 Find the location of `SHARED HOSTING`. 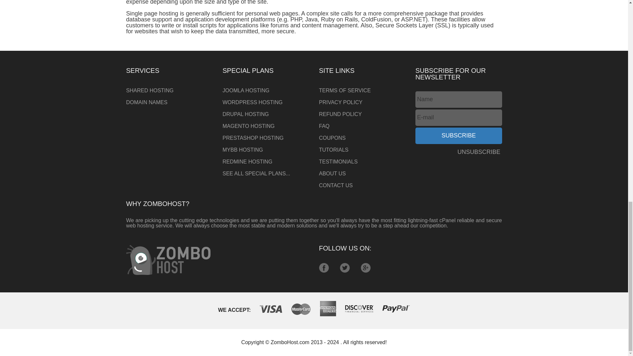

SHARED HOSTING is located at coordinates (169, 90).